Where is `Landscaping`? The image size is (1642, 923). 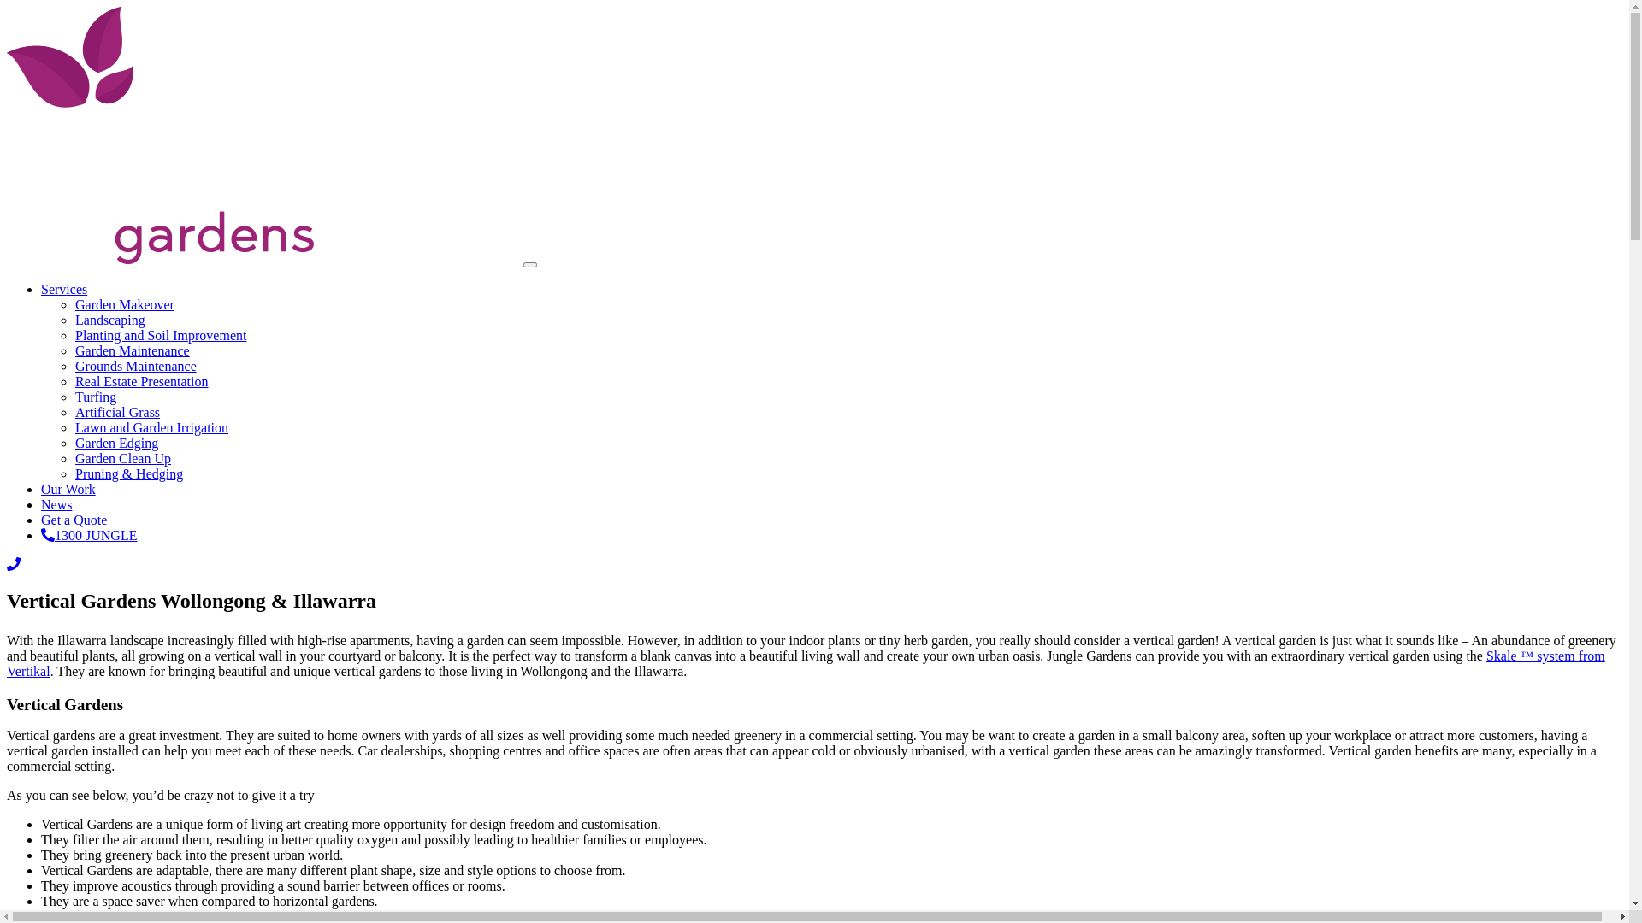 Landscaping is located at coordinates (110, 320).